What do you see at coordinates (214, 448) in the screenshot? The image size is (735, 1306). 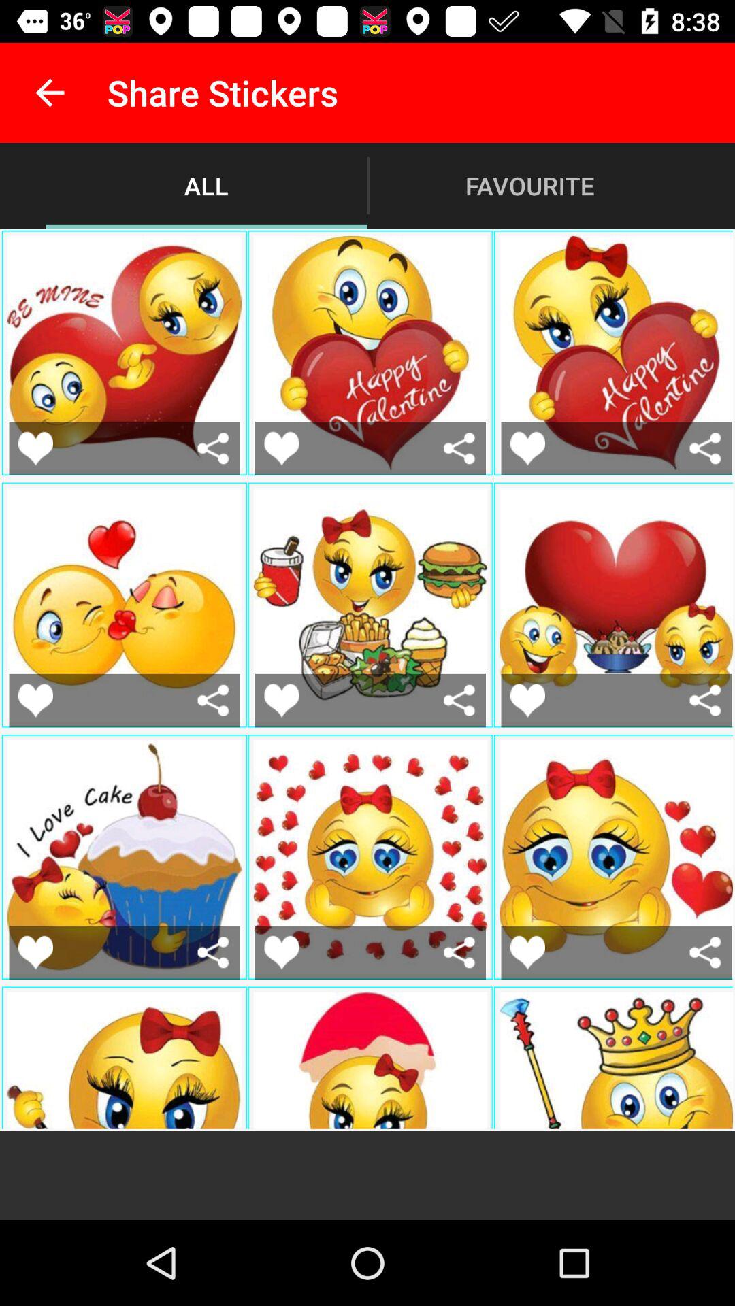 I see `share emoji` at bounding box center [214, 448].